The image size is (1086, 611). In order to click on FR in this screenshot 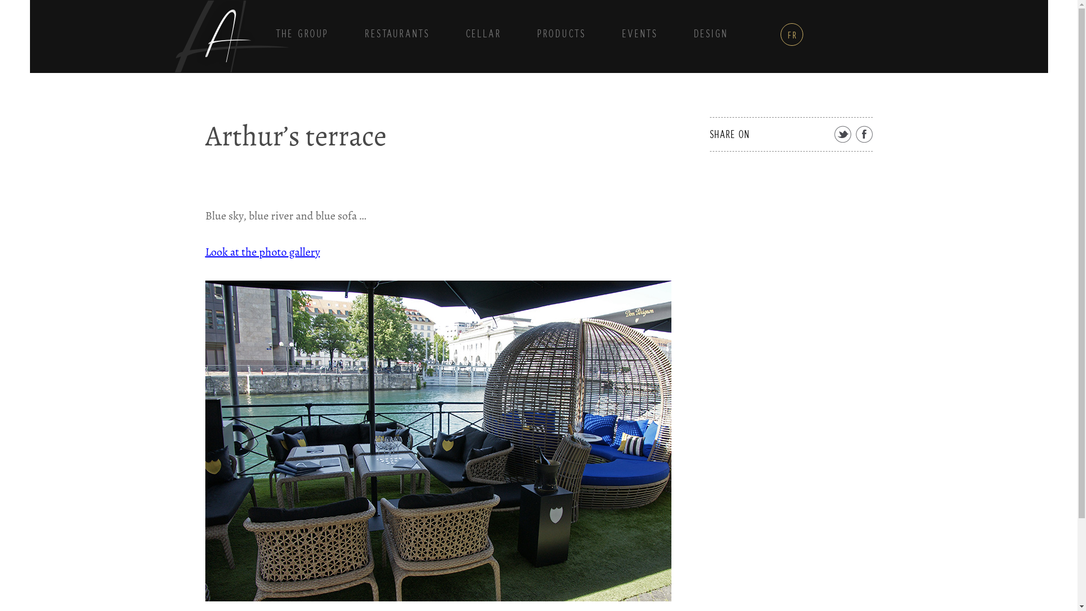, I will do `click(792, 35)`.